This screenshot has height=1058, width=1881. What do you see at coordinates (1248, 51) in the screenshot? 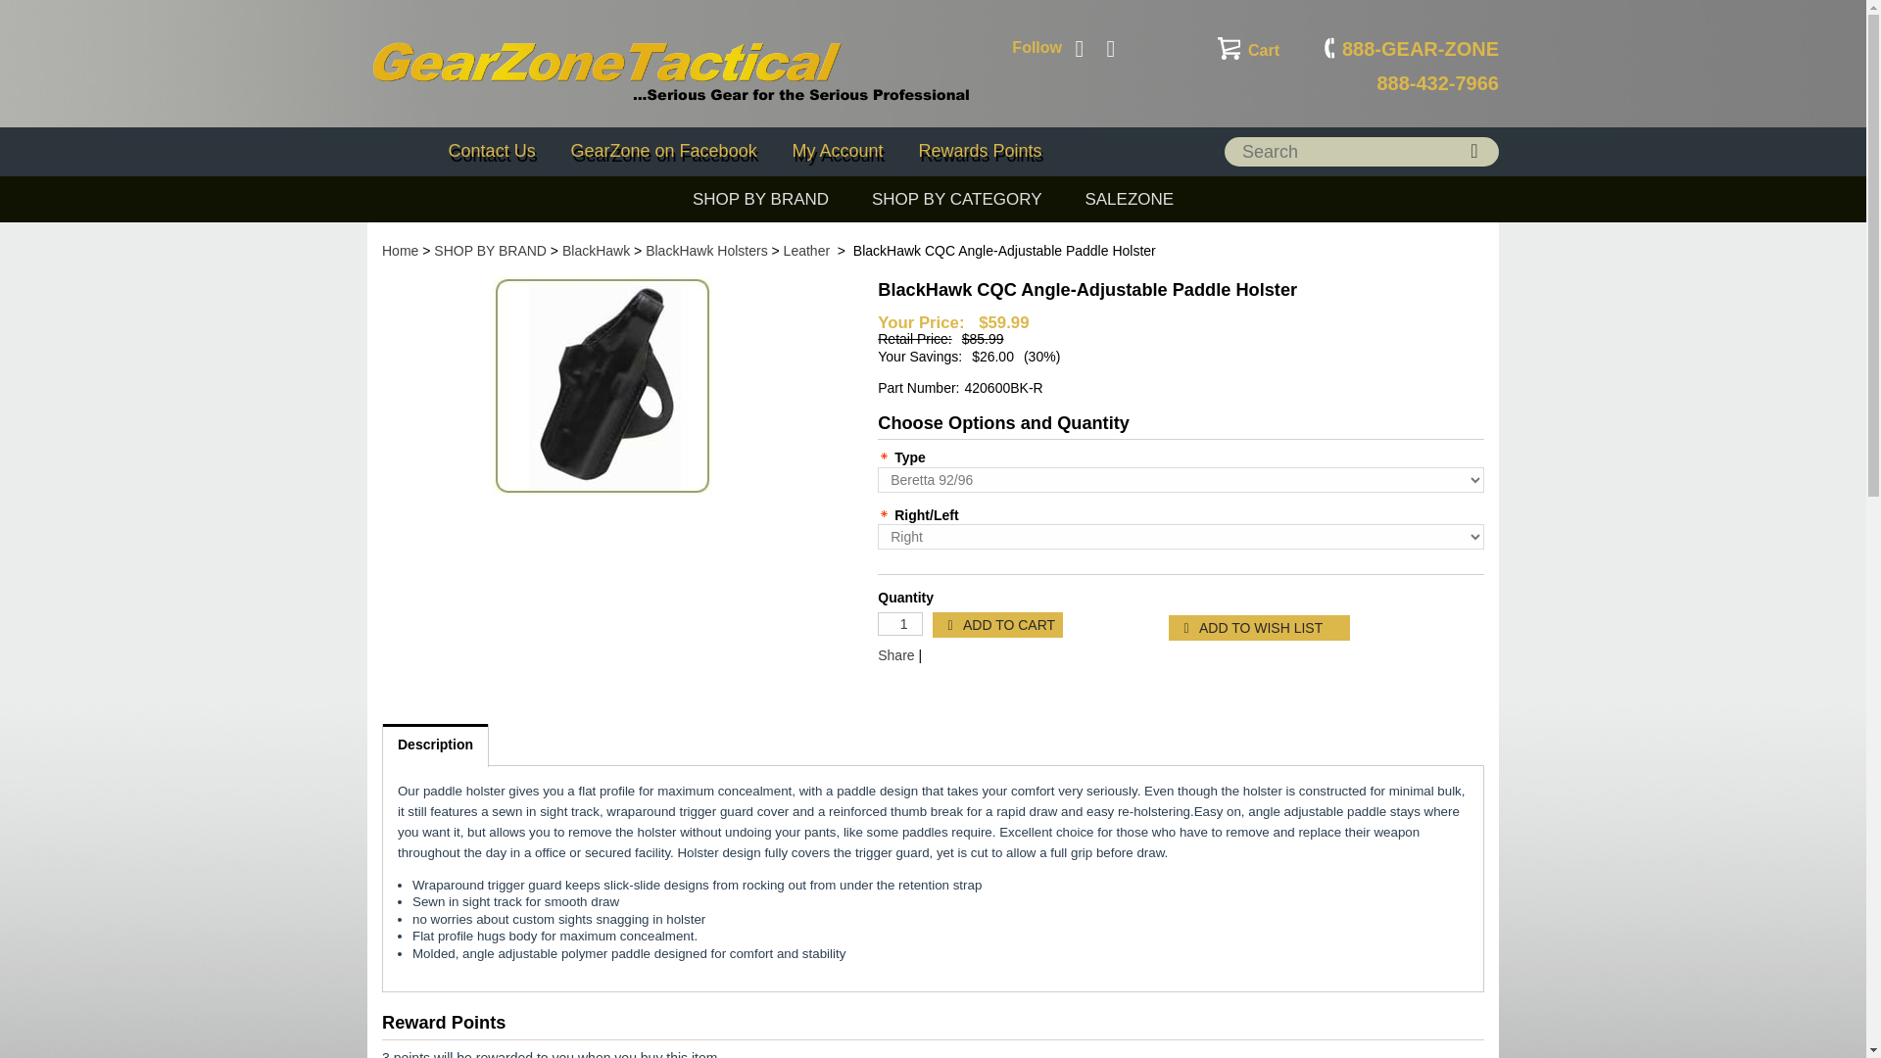
I see `Cart` at bounding box center [1248, 51].